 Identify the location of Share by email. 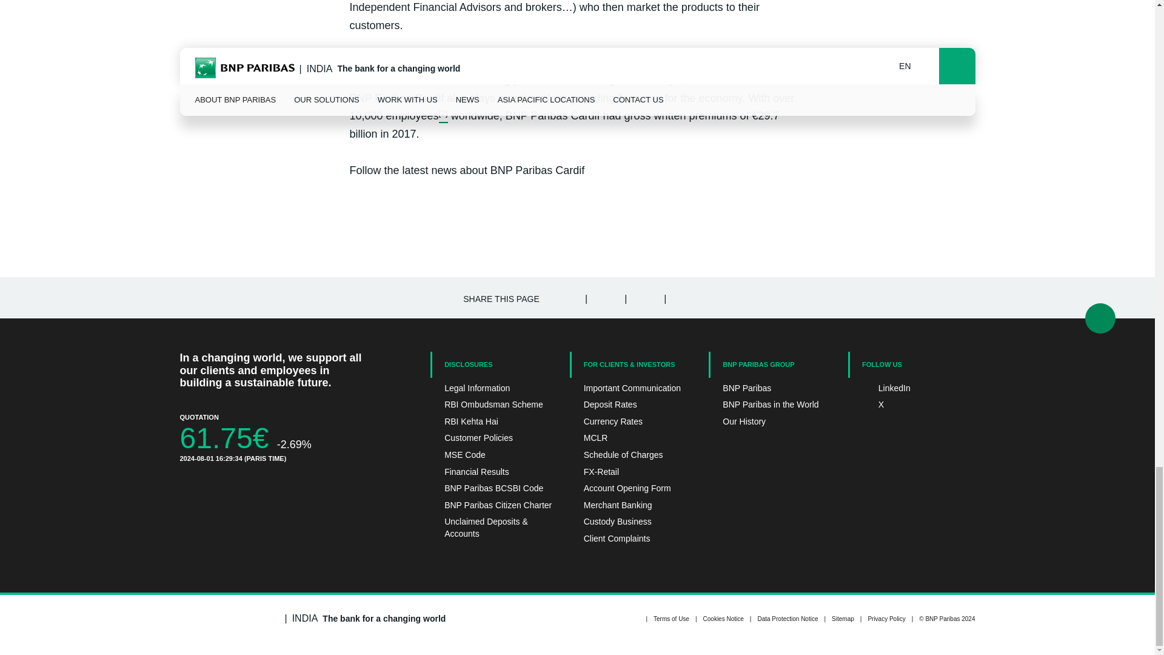
(683, 298).